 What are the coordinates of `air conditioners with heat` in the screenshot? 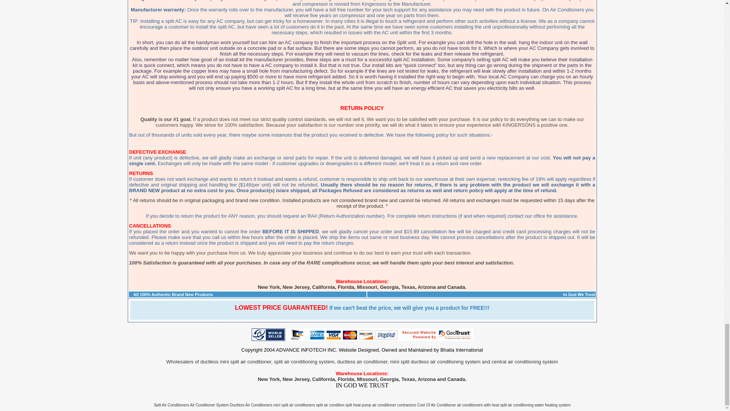 It's located at (478, 405).